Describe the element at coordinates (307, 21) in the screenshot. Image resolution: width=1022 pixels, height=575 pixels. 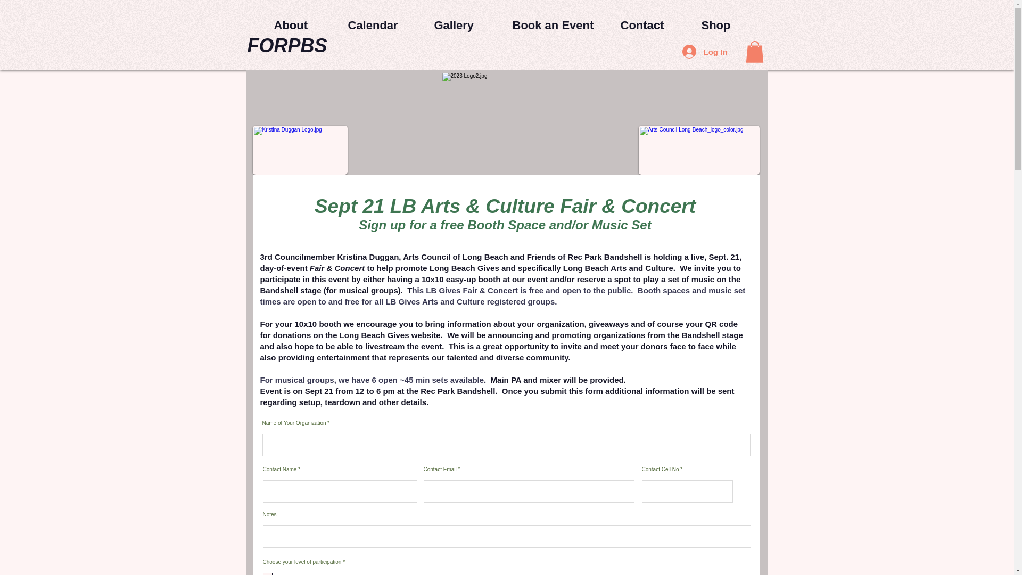
I see `About` at that location.